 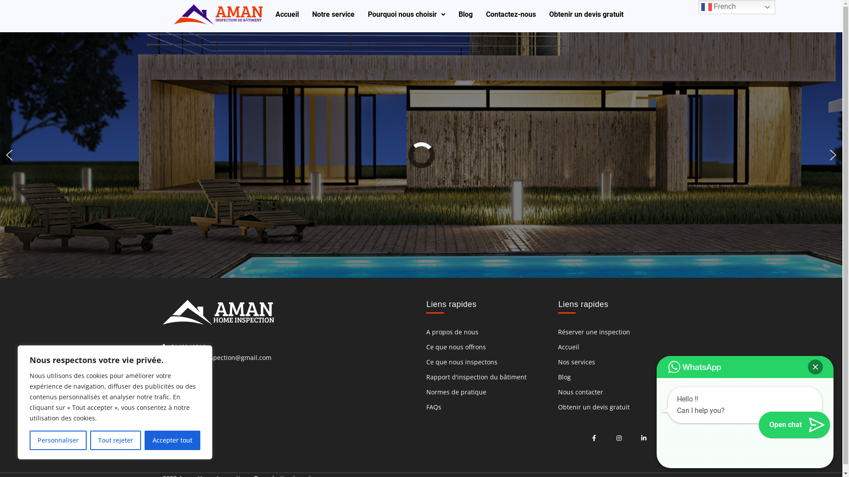 I want to click on Whatsapp, so click(x=181, y=368).